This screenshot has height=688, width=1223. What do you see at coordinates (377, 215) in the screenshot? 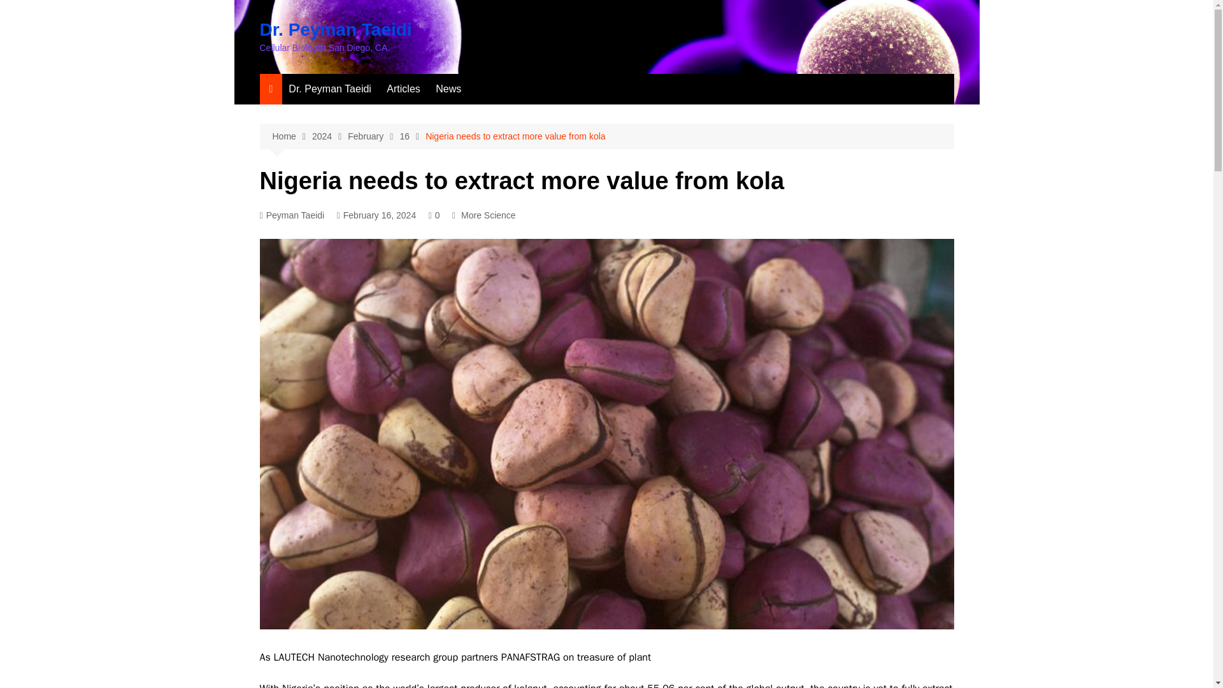
I see `February 16, 2024` at bounding box center [377, 215].